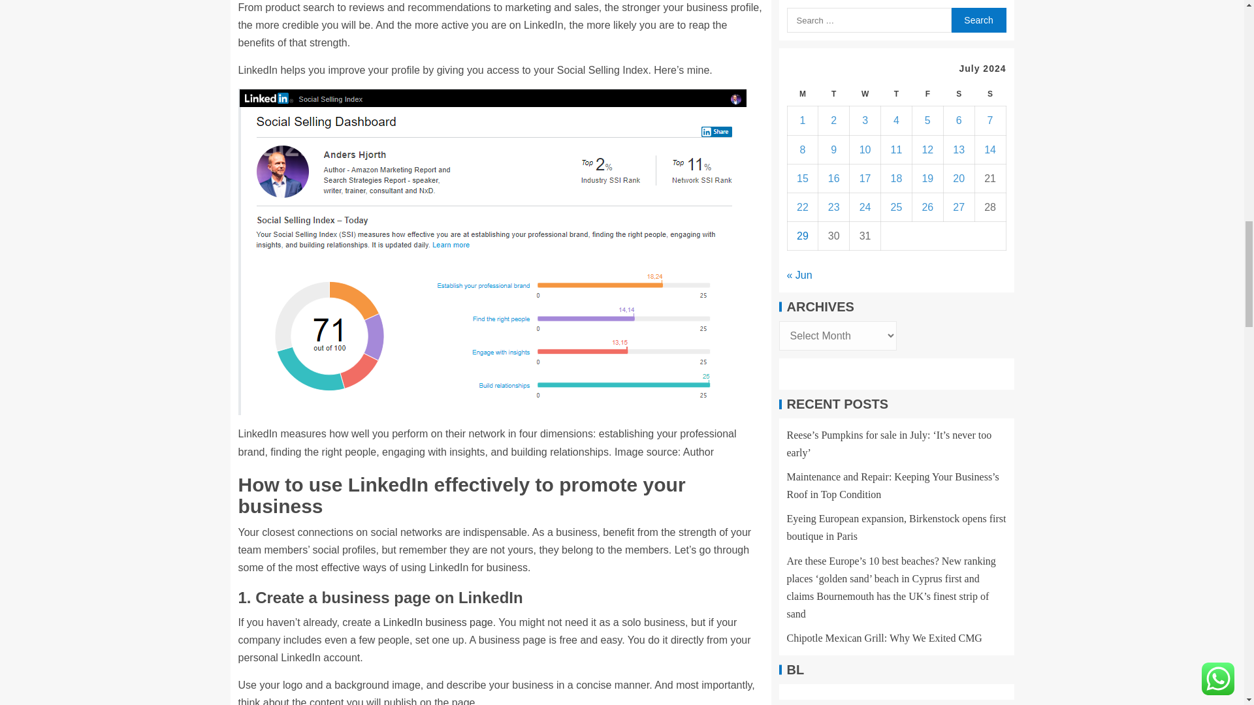 This screenshot has width=1254, height=705. I want to click on LinkedIn business page, so click(438, 623).